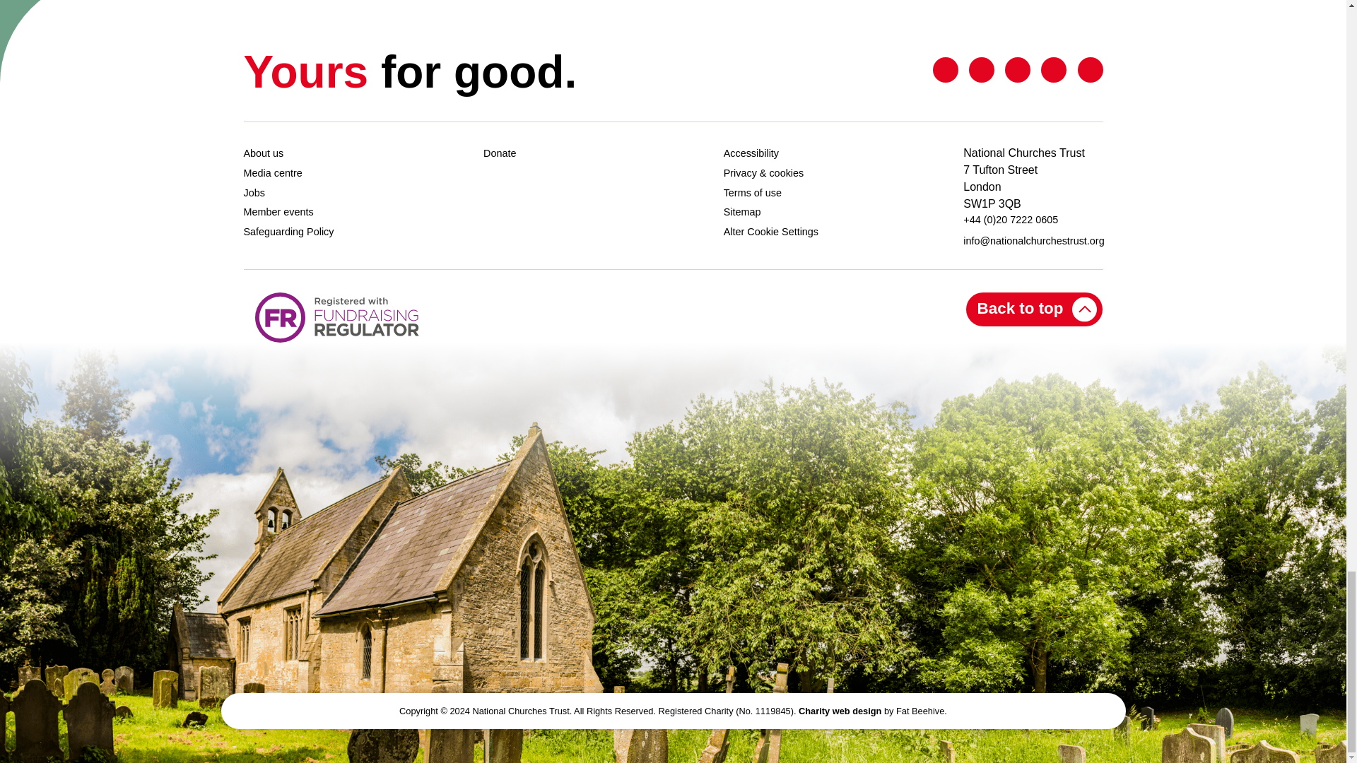 This screenshot has height=763, width=1357. What do you see at coordinates (1053, 70) in the screenshot?
I see `Youtube` at bounding box center [1053, 70].